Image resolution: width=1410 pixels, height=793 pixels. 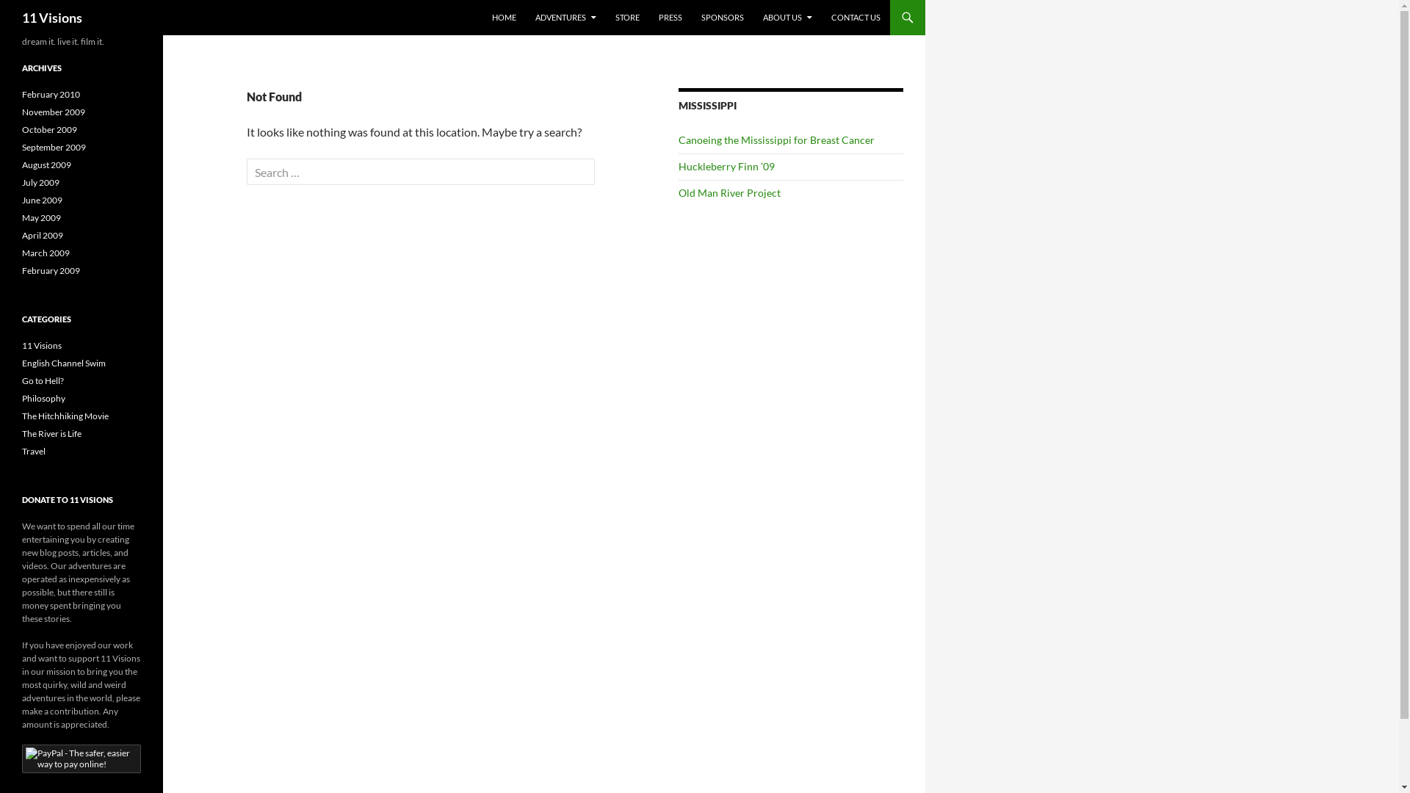 What do you see at coordinates (44, 398) in the screenshot?
I see `Philosophy` at bounding box center [44, 398].